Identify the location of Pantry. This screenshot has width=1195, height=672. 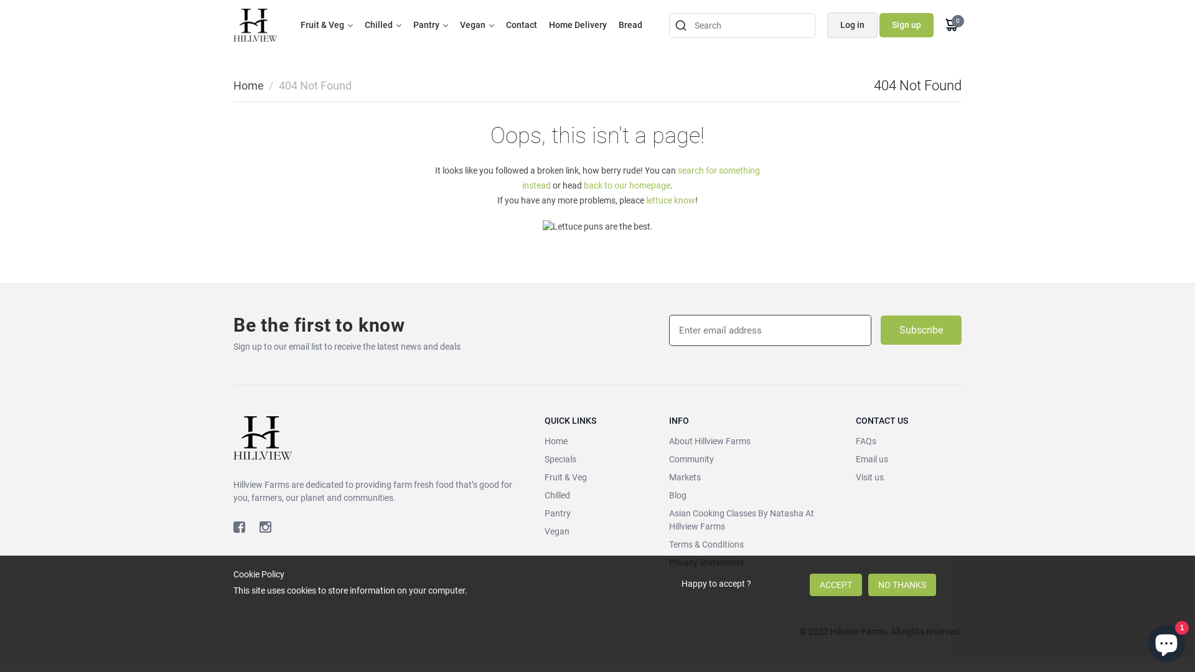
(426, 25).